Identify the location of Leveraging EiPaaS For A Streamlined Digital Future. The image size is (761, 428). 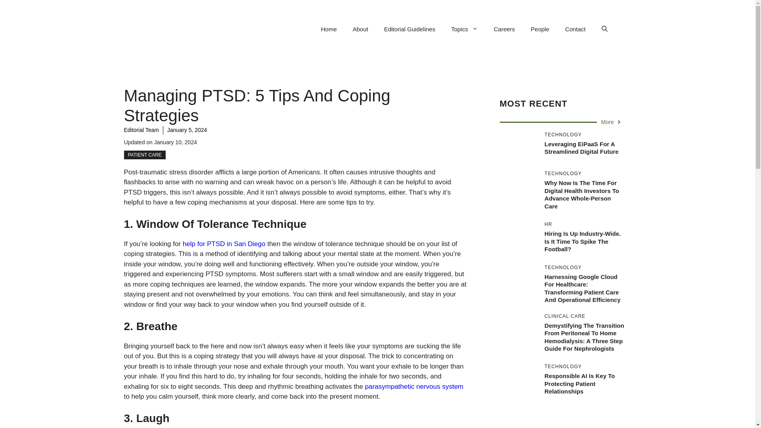
(581, 148).